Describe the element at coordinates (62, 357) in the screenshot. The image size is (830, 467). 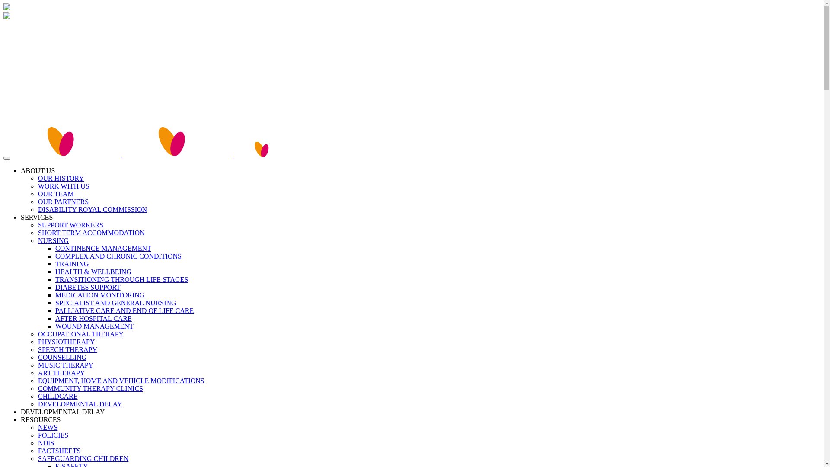
I see `COUNSELLING` at that location.